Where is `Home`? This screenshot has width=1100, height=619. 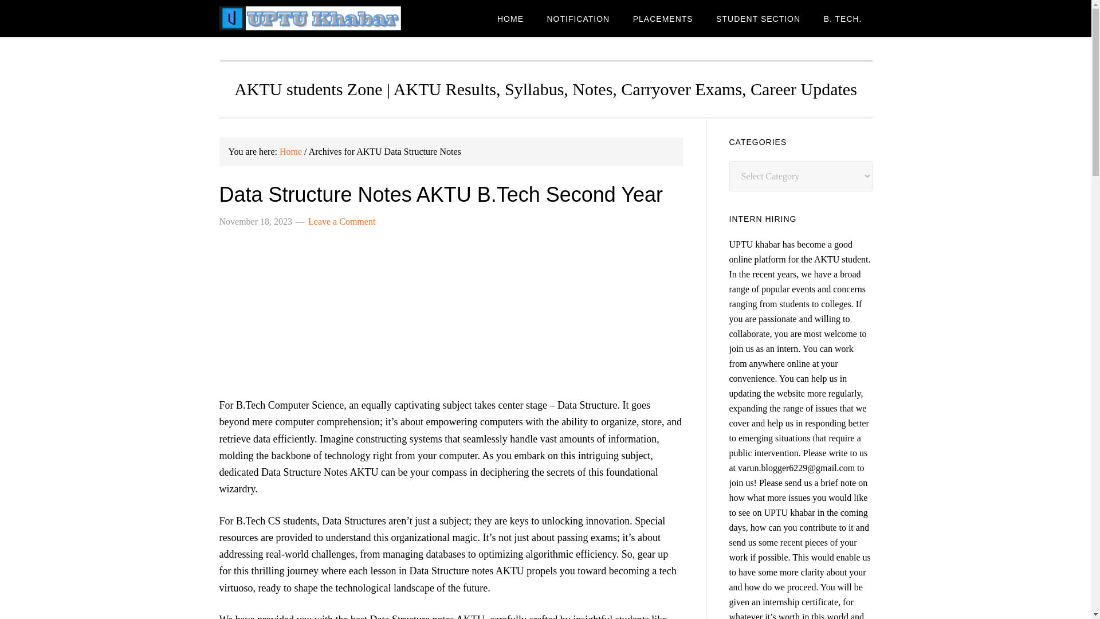
Home is located at coordinates (290, 151).